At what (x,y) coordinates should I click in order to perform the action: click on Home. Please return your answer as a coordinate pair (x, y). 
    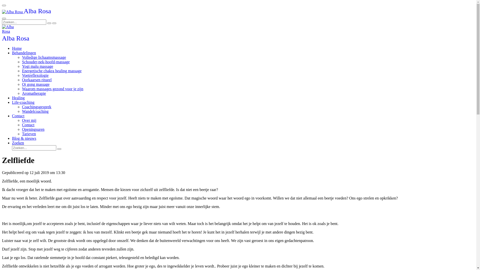
    Looking at the image, I should click on (17, 48).